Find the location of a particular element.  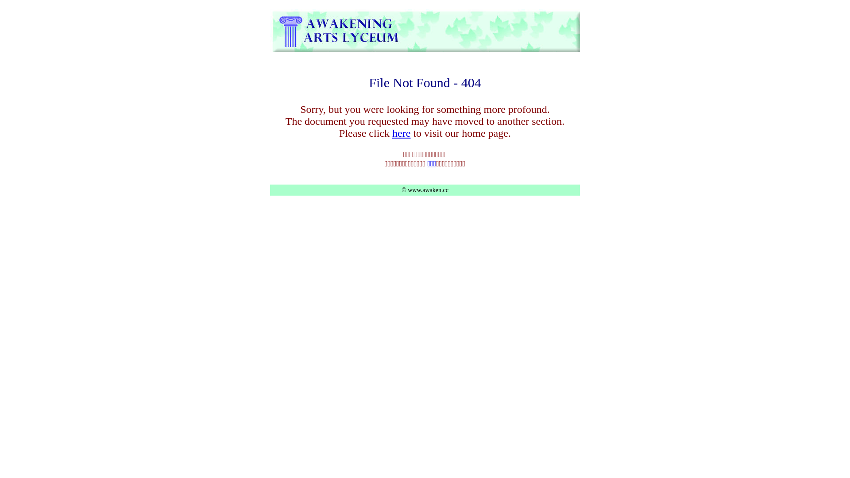

here is located at coordinates (401, 133).